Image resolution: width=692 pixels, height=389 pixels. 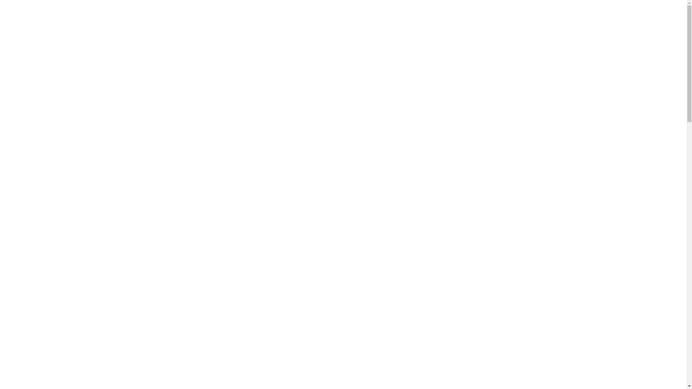 I want to click on Enrol now, so click(x=479, y=36).